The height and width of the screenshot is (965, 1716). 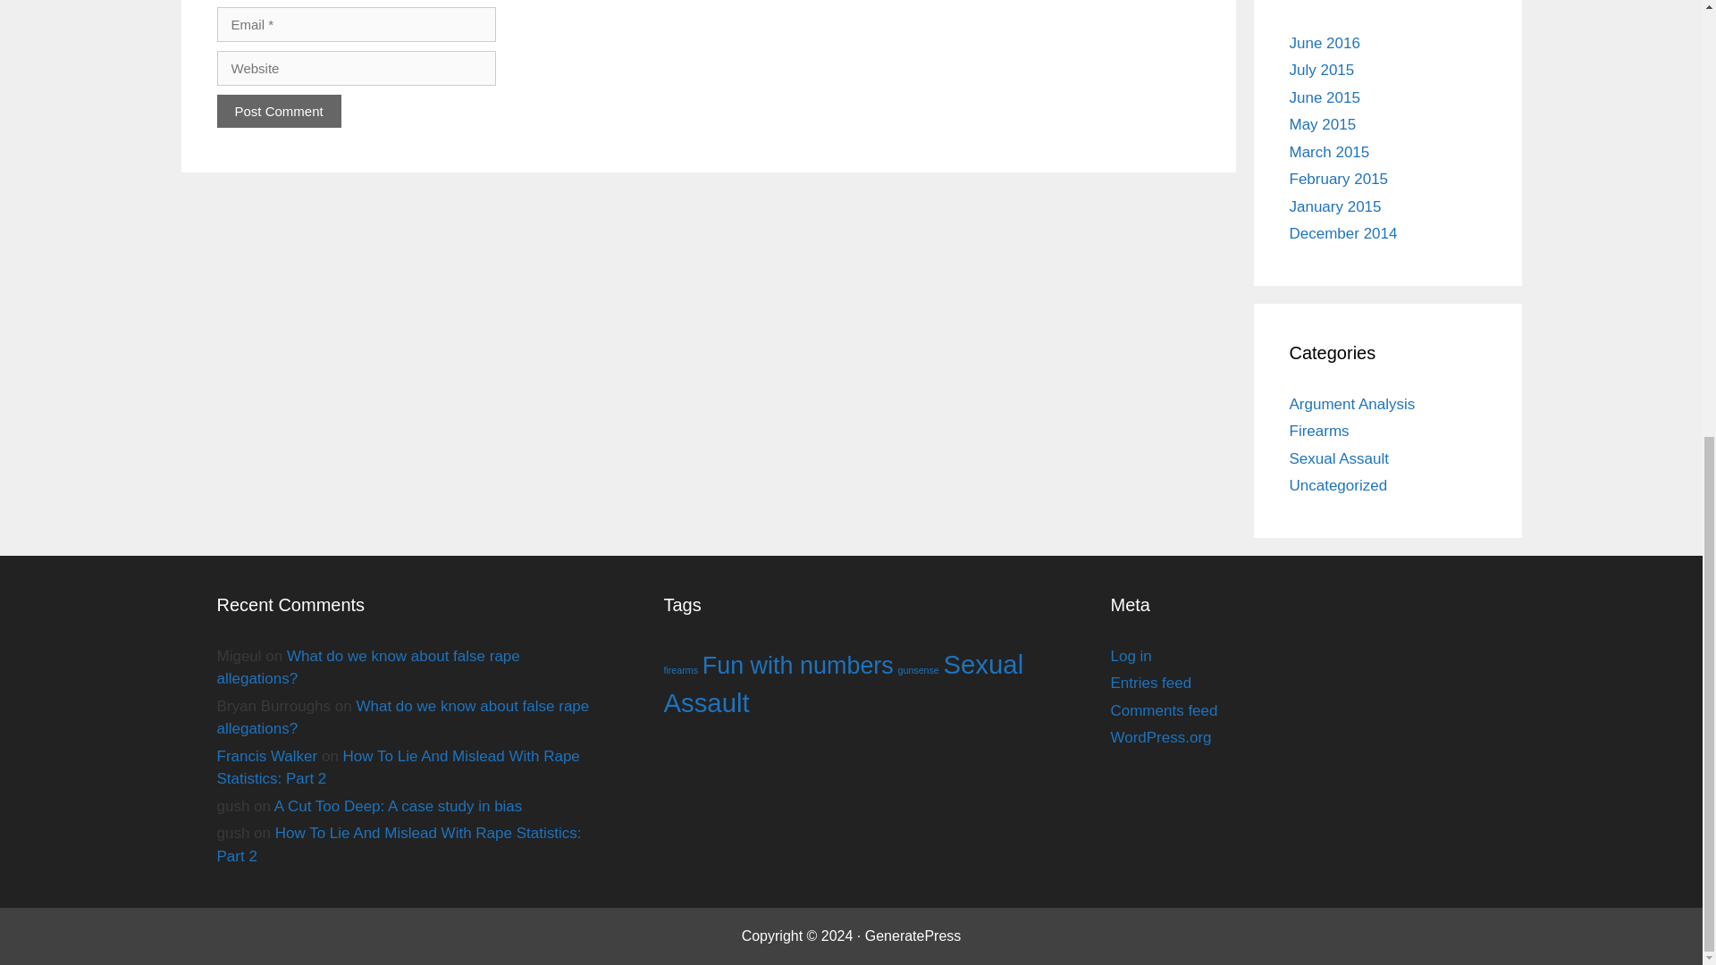 What do you see at coordinates (1318, 431) in the screenshot?
I see `Firearms` at bounding box center [1318, 431].